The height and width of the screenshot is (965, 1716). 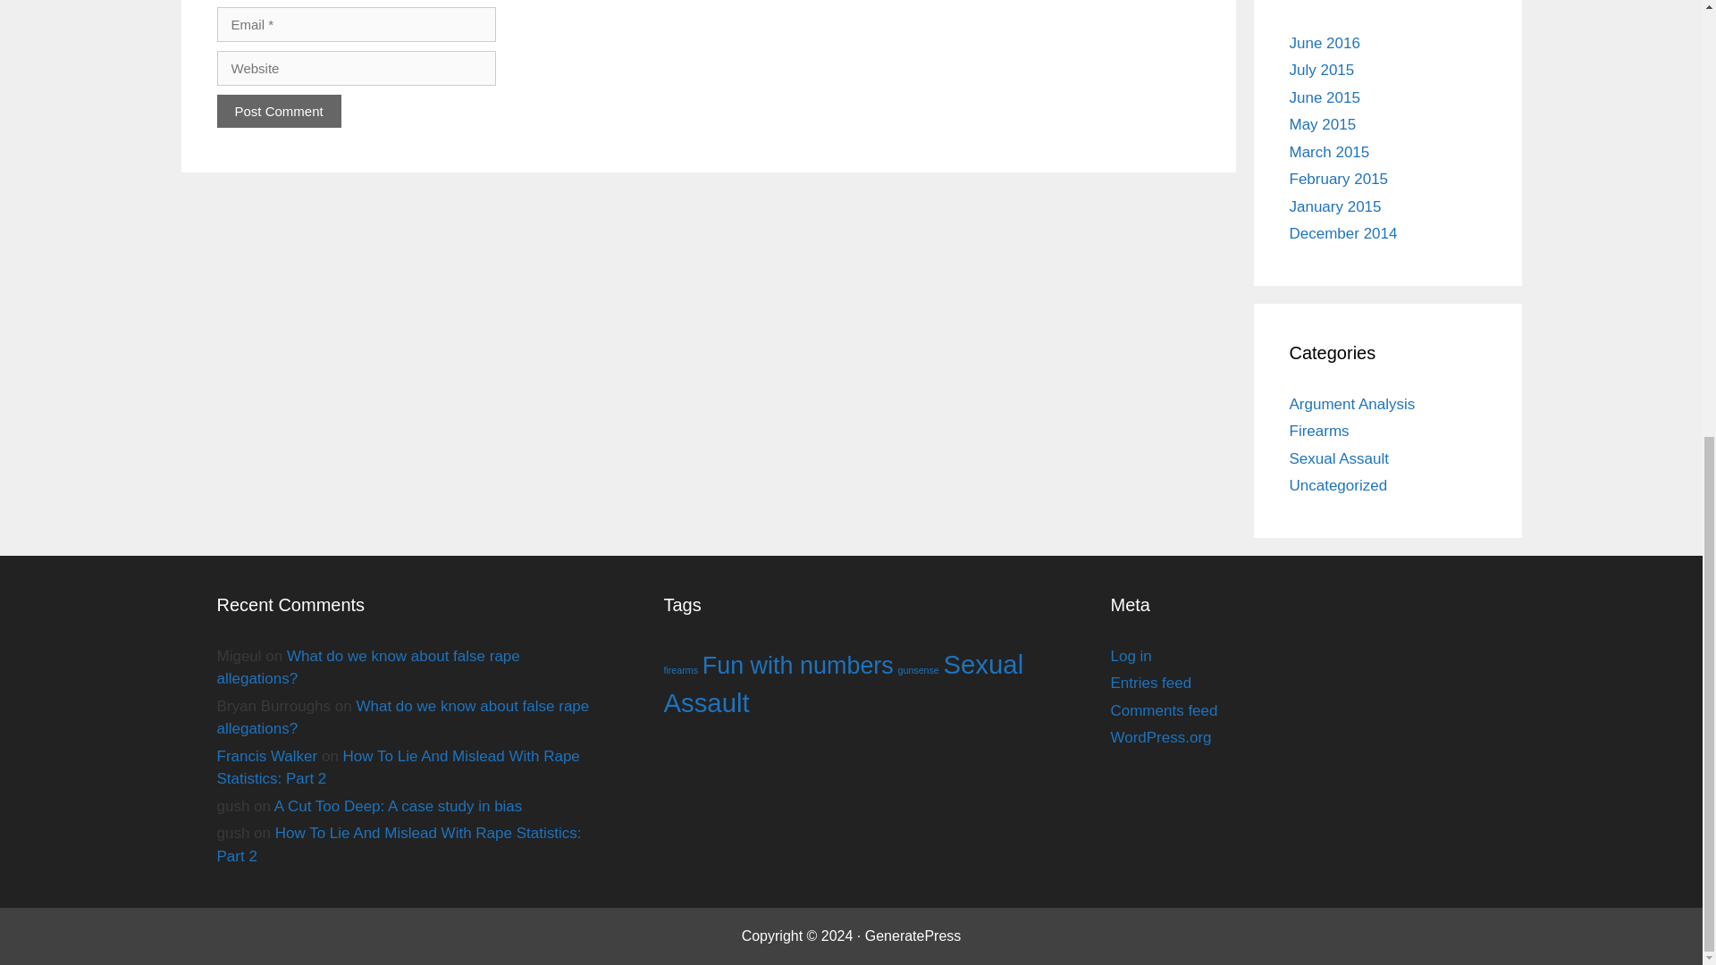 What do you see at coordinates (1318, 431) in the screenshot?
I see `Firearms` at bounding box center [1318, 431].